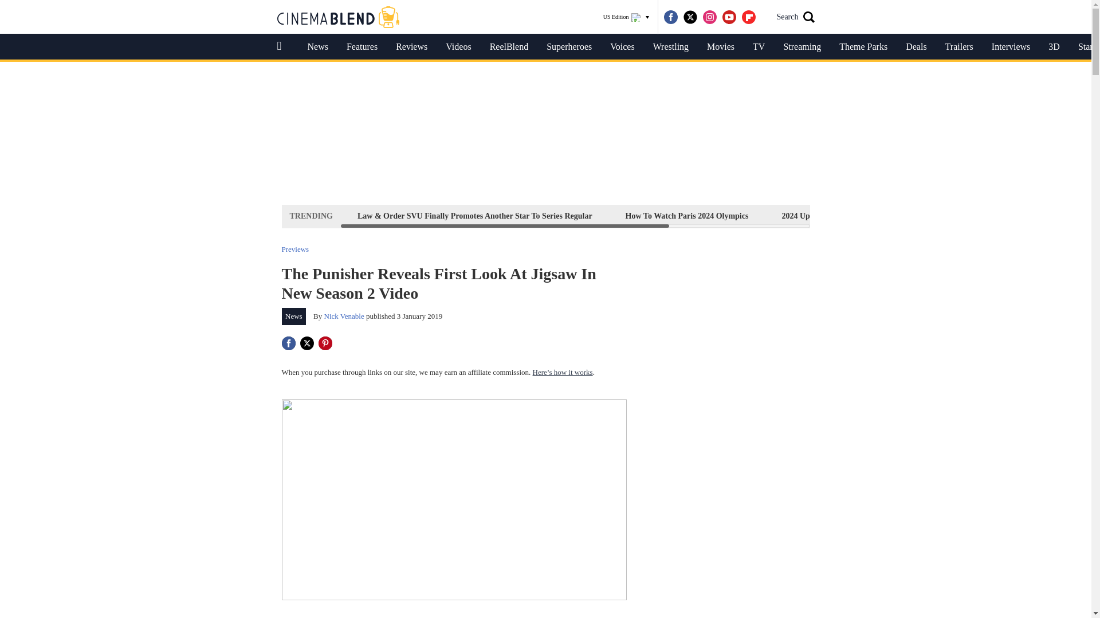 This screenshot has width=1100, height=618. I want to click on News, so click(294, 316).